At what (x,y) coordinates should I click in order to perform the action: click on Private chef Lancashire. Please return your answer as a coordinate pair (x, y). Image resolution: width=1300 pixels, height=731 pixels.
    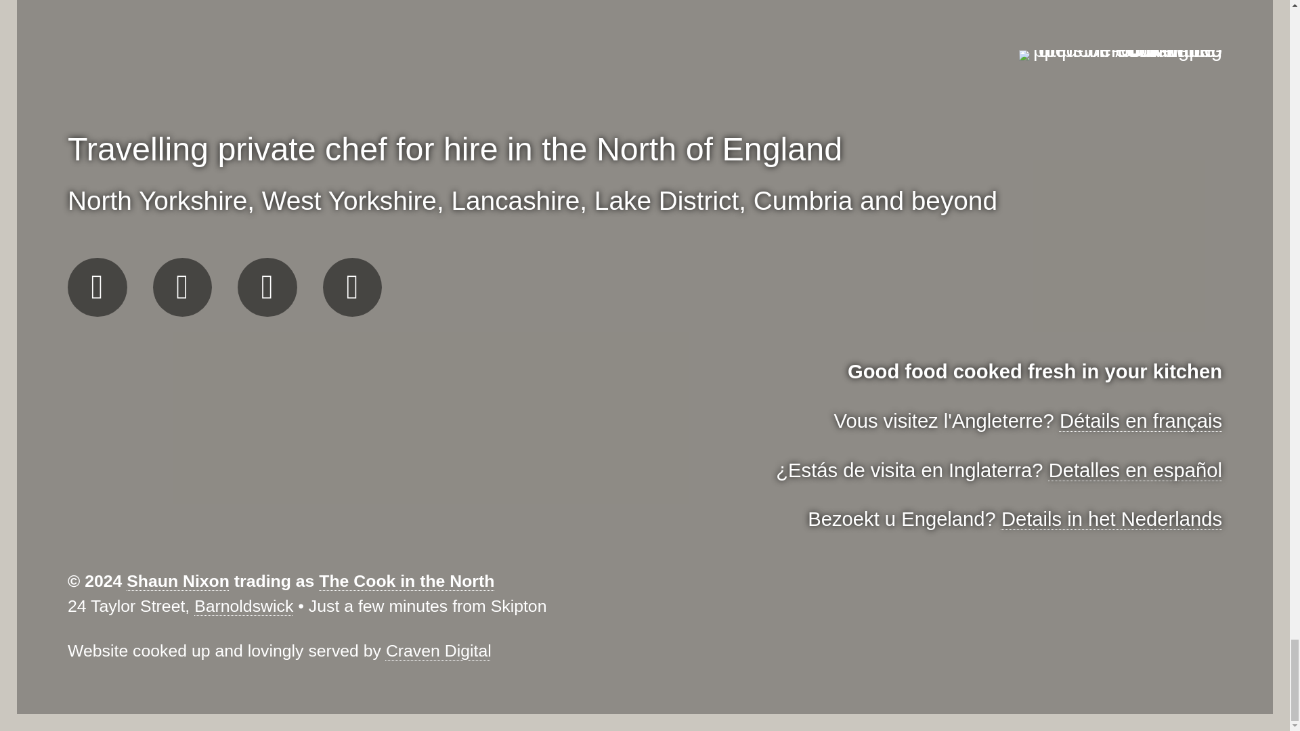
    Looking at the image, I should click on (515, 200).